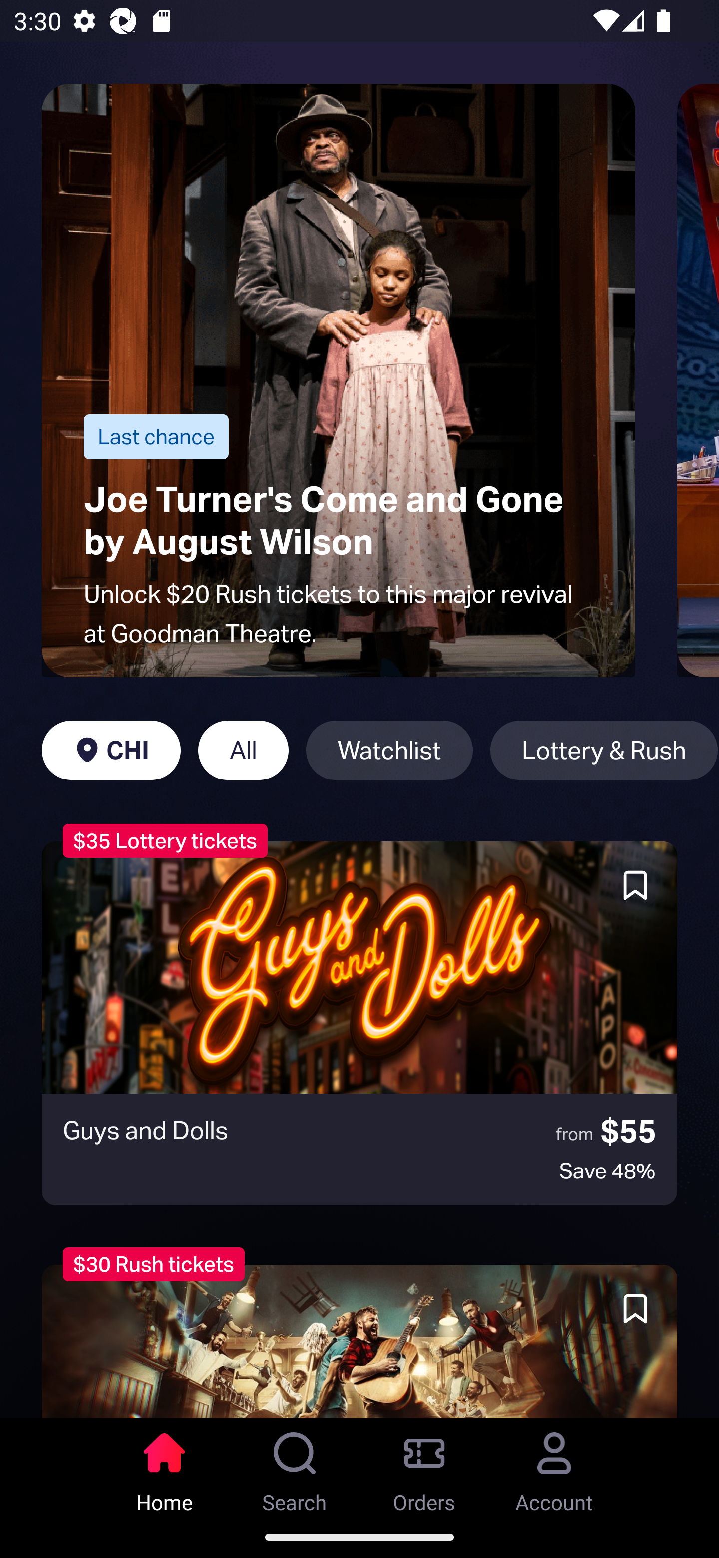 Image resolution: width=719 pixels, height=1558 pixels. I want to click on All, so click(243, 750).